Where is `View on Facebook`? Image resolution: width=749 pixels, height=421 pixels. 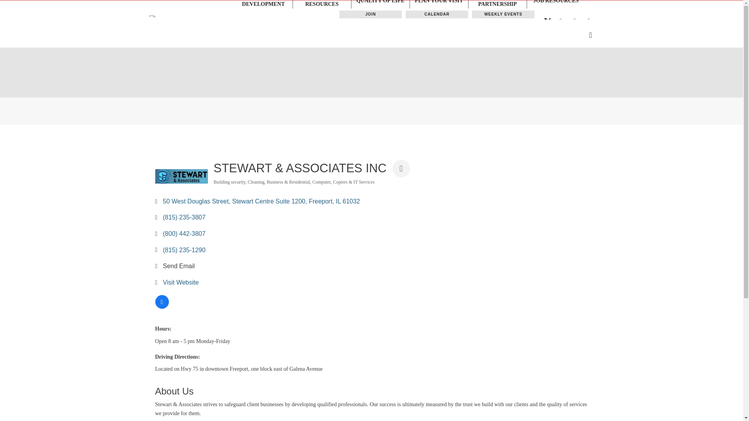
View on Facebook is located at coordinates (162, 306).